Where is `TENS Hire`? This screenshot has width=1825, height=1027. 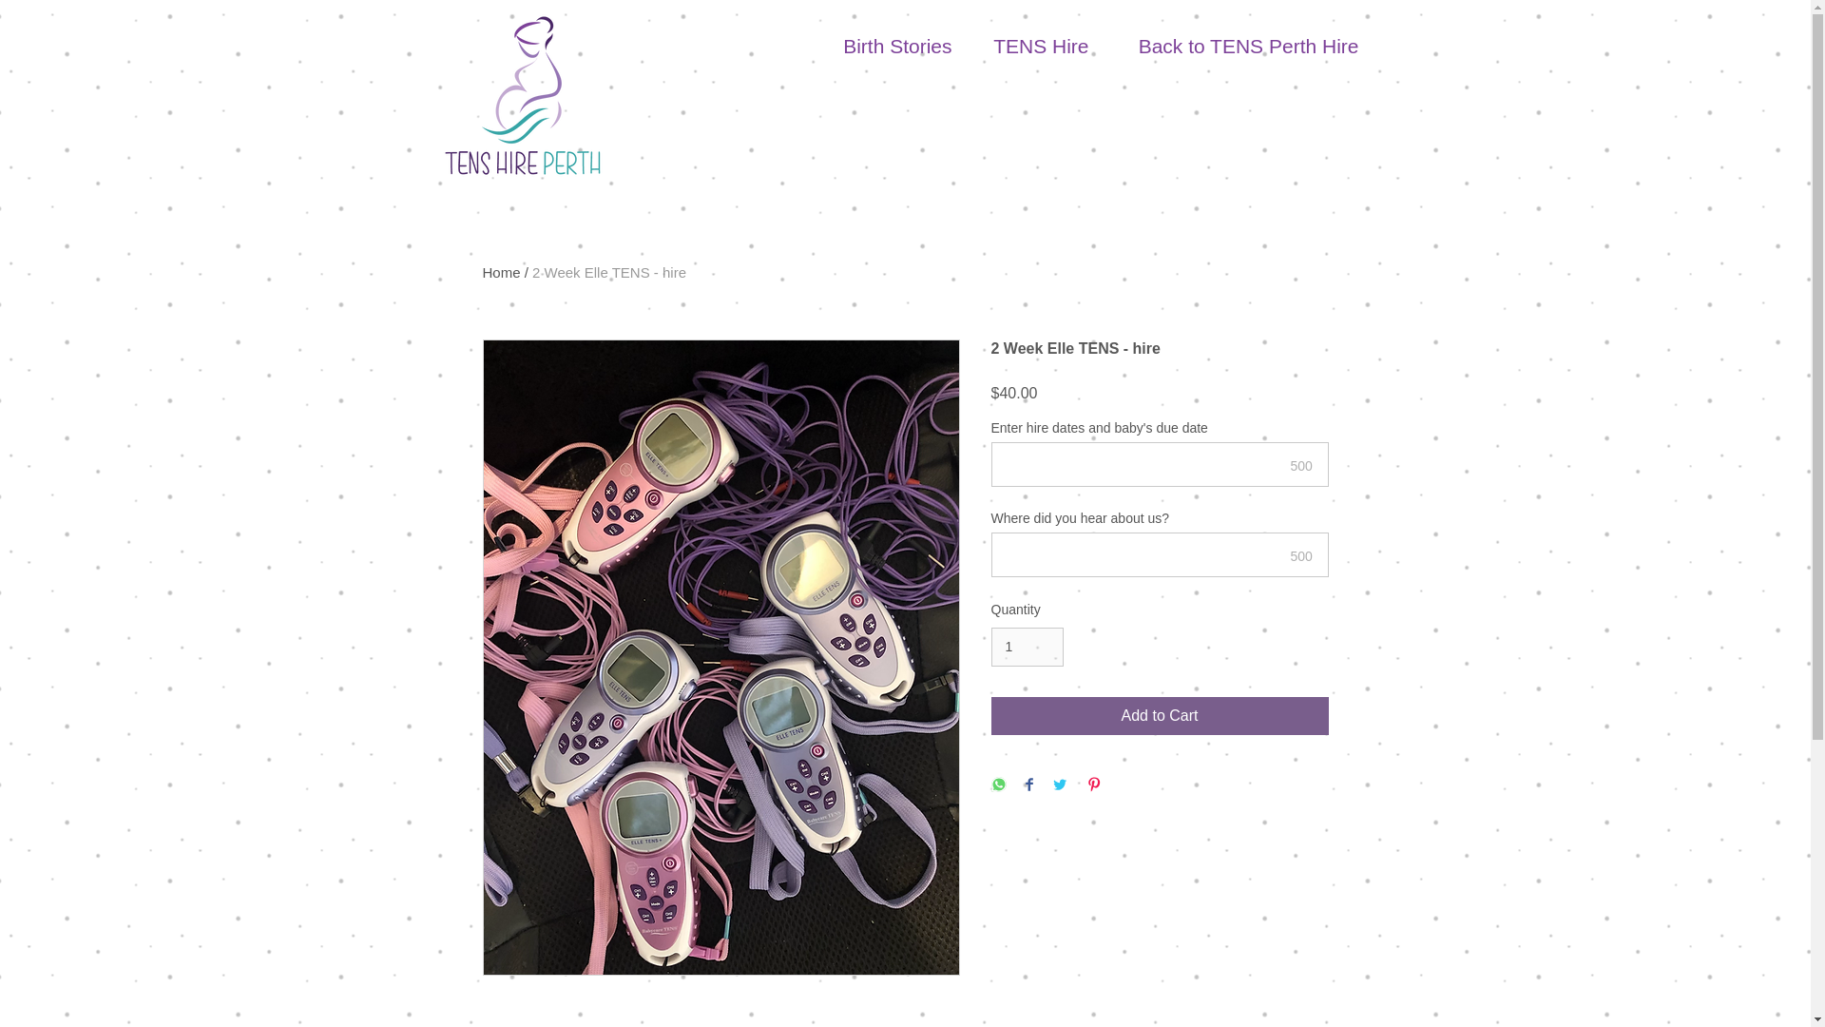
TENS Hire is located at coordinates (1029, 46).